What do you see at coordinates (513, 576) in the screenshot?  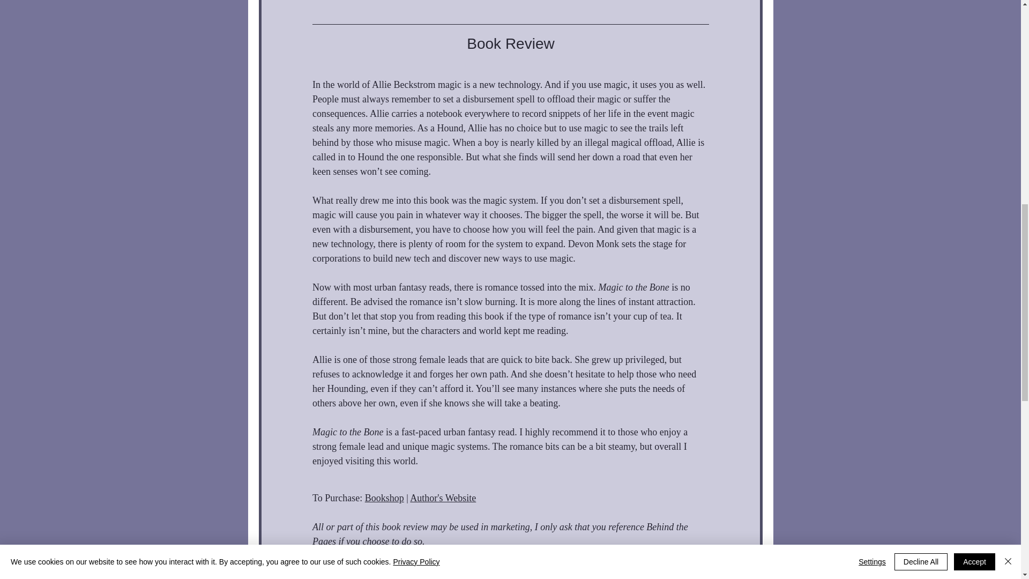 I see `fast paced` at bounding box center [513, 576].